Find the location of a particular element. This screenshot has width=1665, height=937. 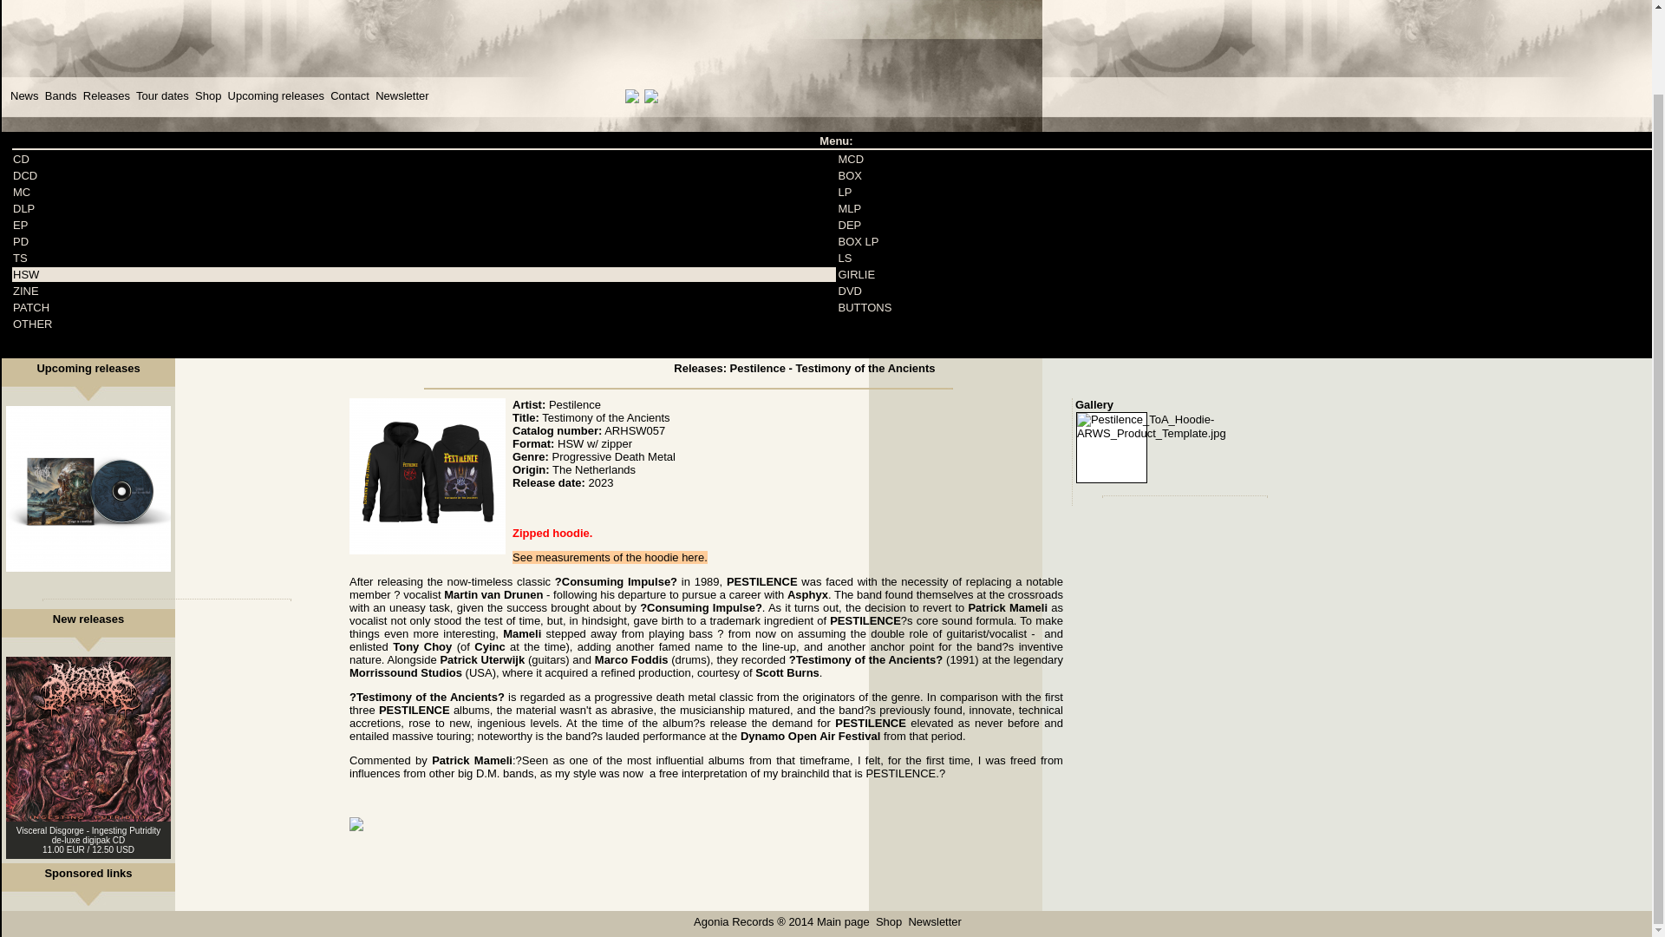

Tour dates is located at coordinates (163, 95).